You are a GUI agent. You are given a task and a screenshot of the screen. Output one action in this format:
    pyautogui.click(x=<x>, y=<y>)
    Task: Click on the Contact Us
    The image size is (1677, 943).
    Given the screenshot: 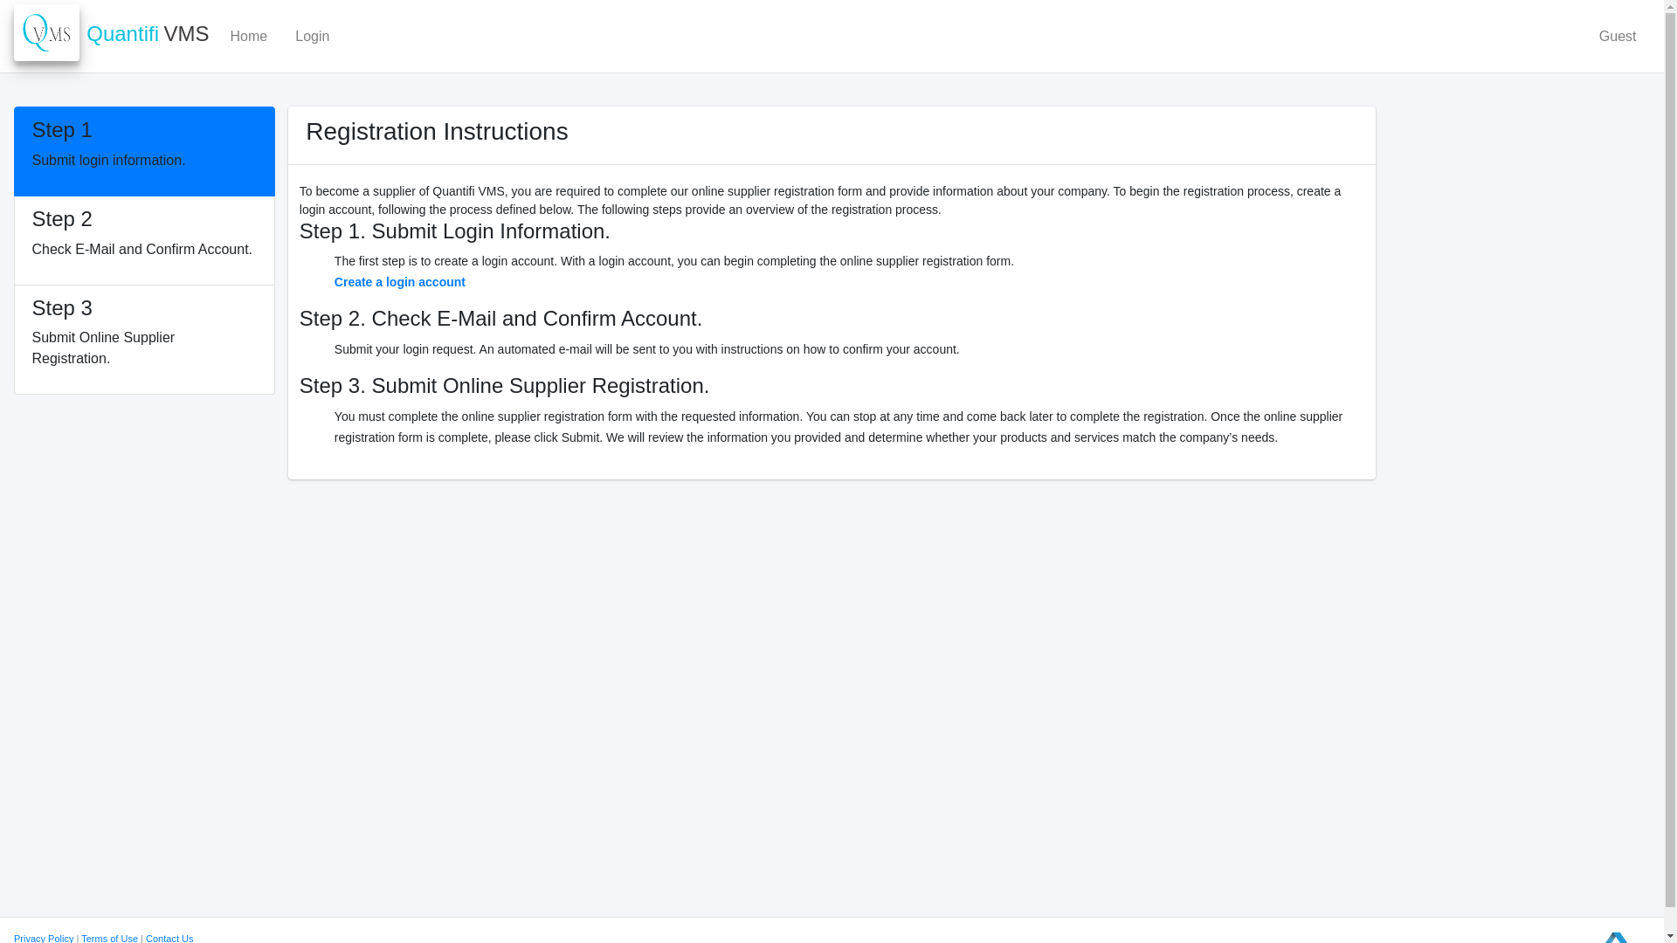 What is the action you would take?
    pyautogui.click(x=1618, y=36)
    